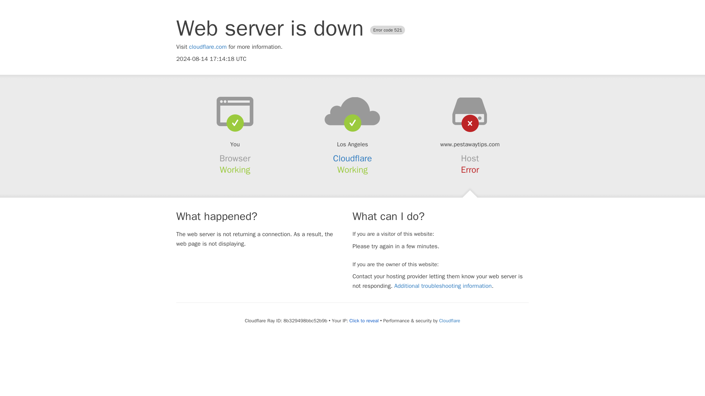 The width and height of the screenshot is (705, 396). What do you see at coordinates (208, 47) in the screenshot?
I see `cloudflare.com` at bounding box center [208, 47].